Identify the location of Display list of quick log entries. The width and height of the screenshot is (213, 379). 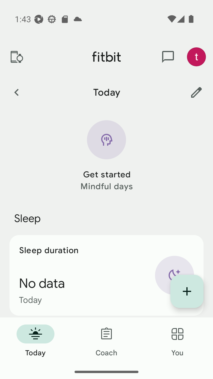
(187, 291).